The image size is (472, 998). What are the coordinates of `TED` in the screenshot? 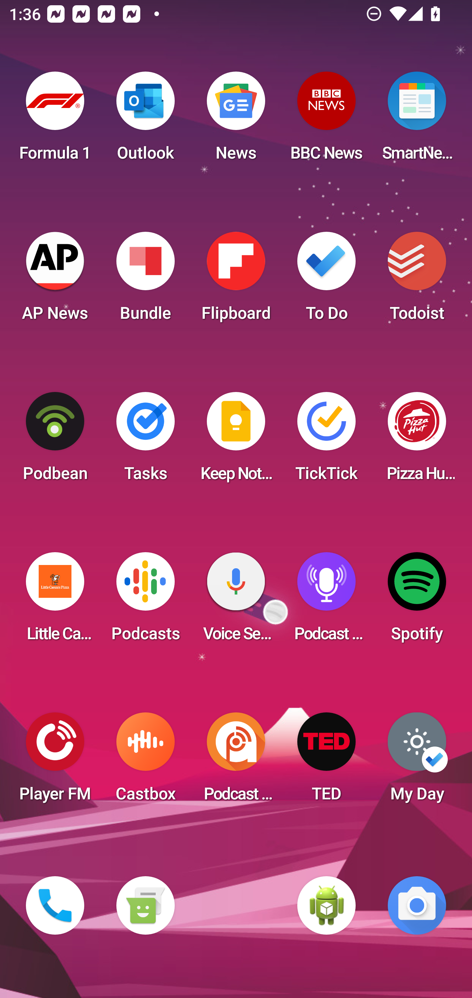 It's located at (326, 761).